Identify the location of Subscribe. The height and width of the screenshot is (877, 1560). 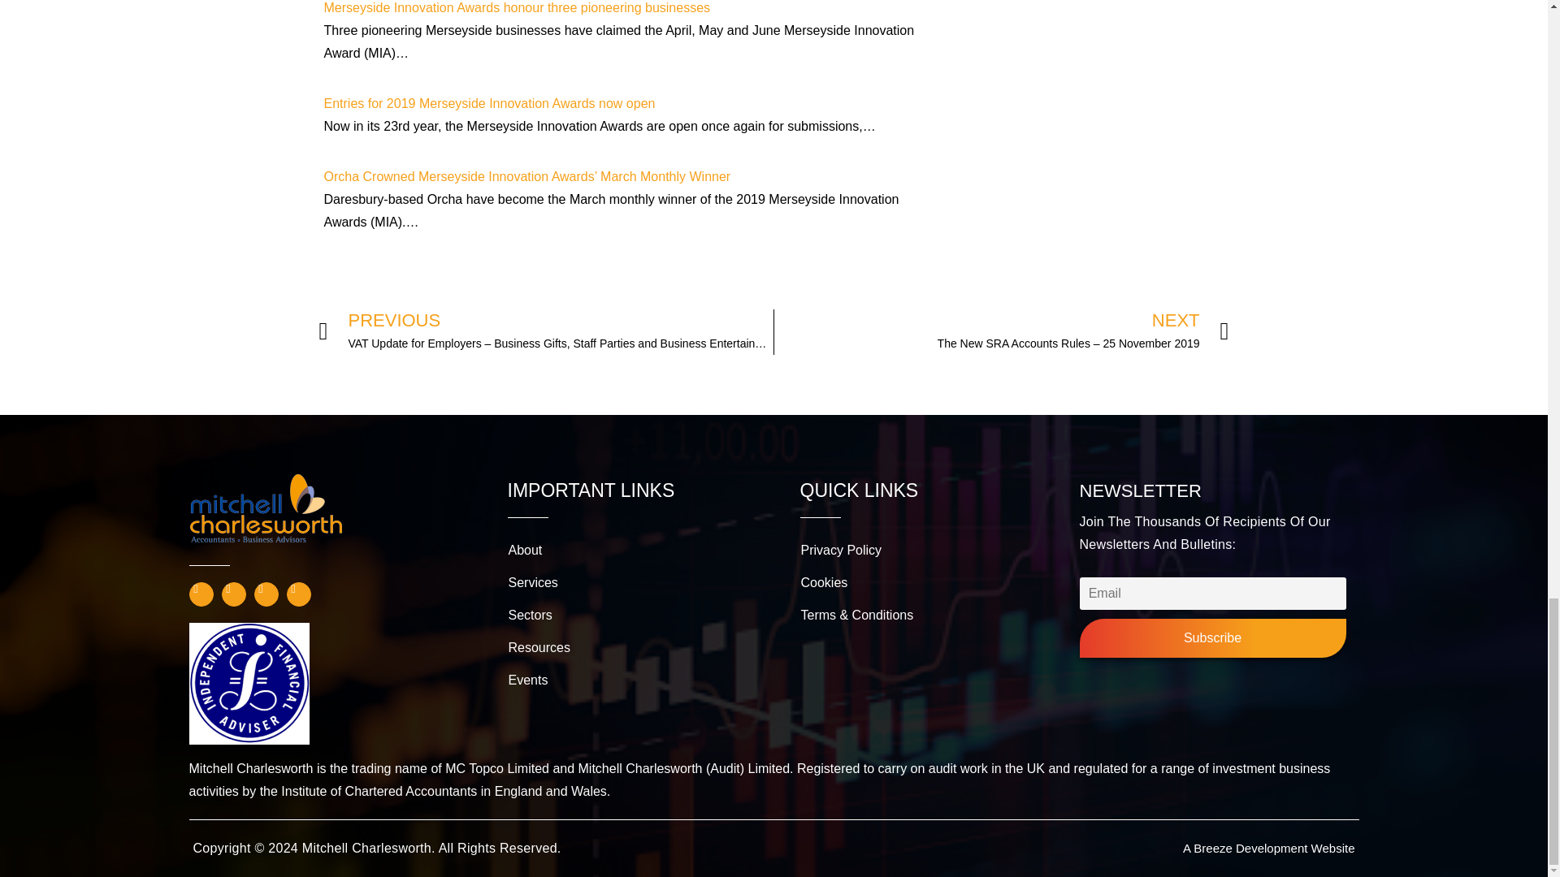
(1212, 638).